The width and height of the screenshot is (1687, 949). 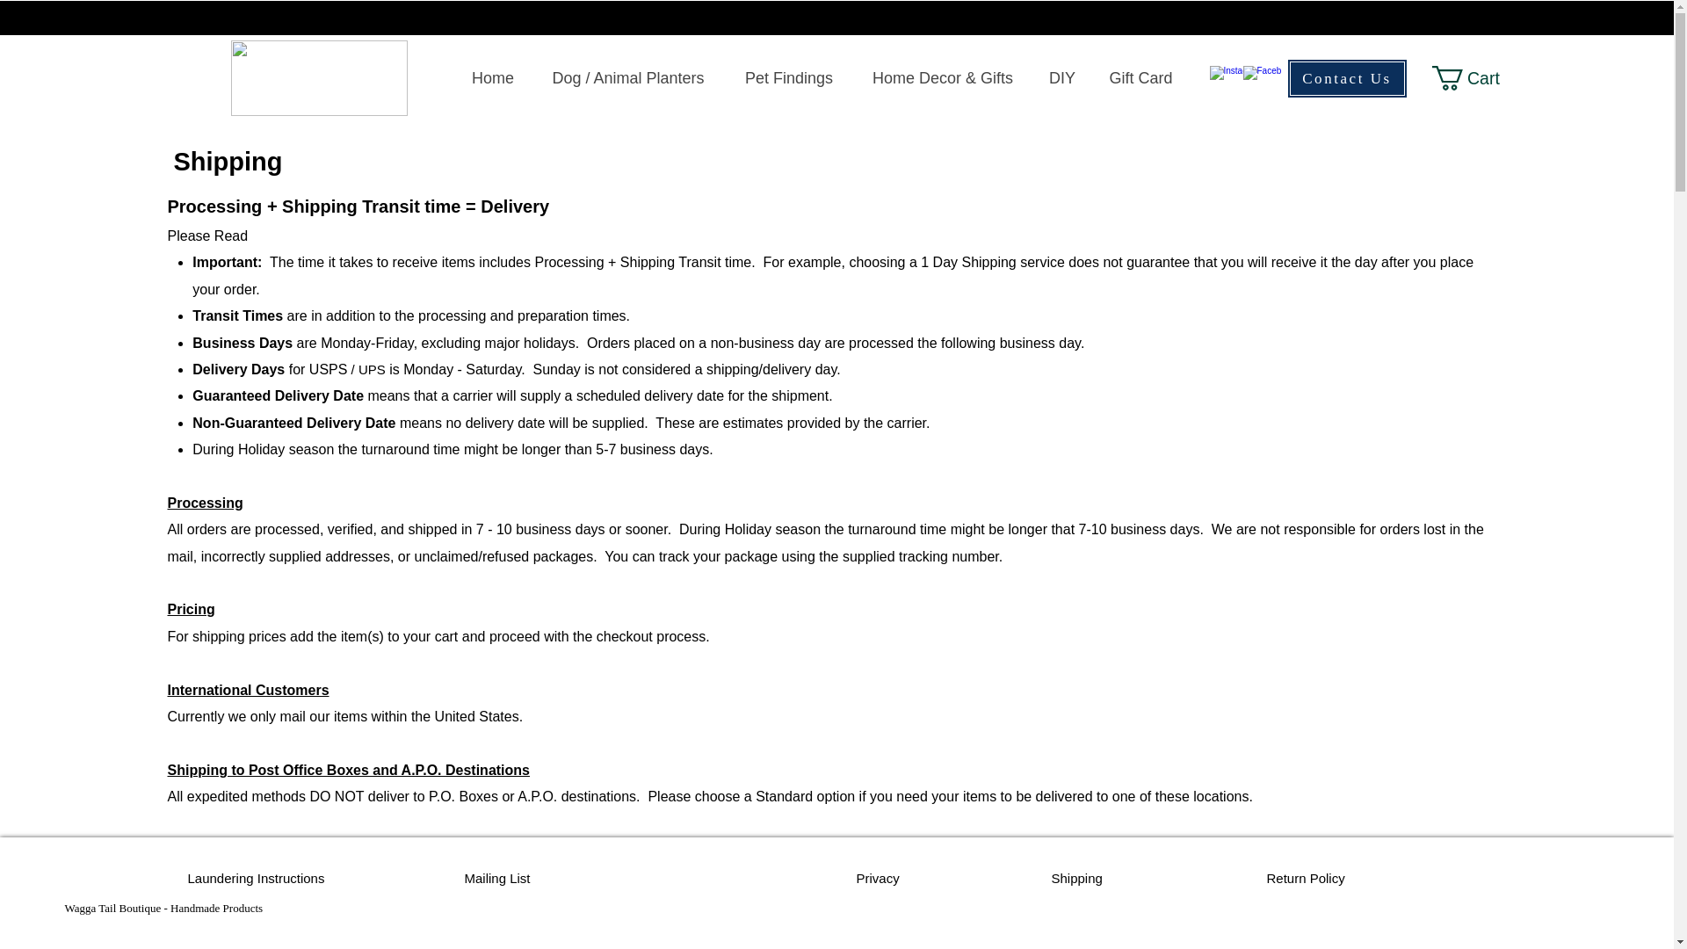 I want to click on Cart, so click(x=1478, y=77).